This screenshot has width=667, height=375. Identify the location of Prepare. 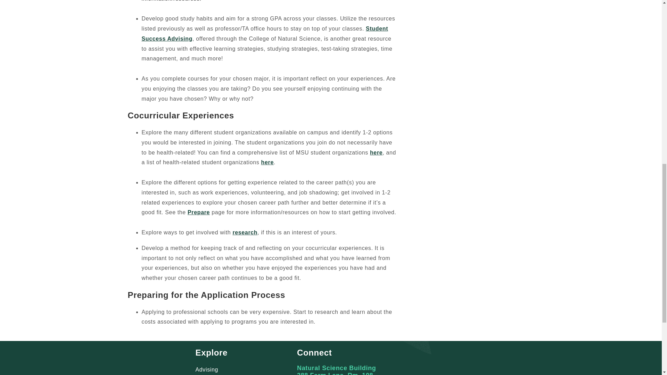
(199, 212).